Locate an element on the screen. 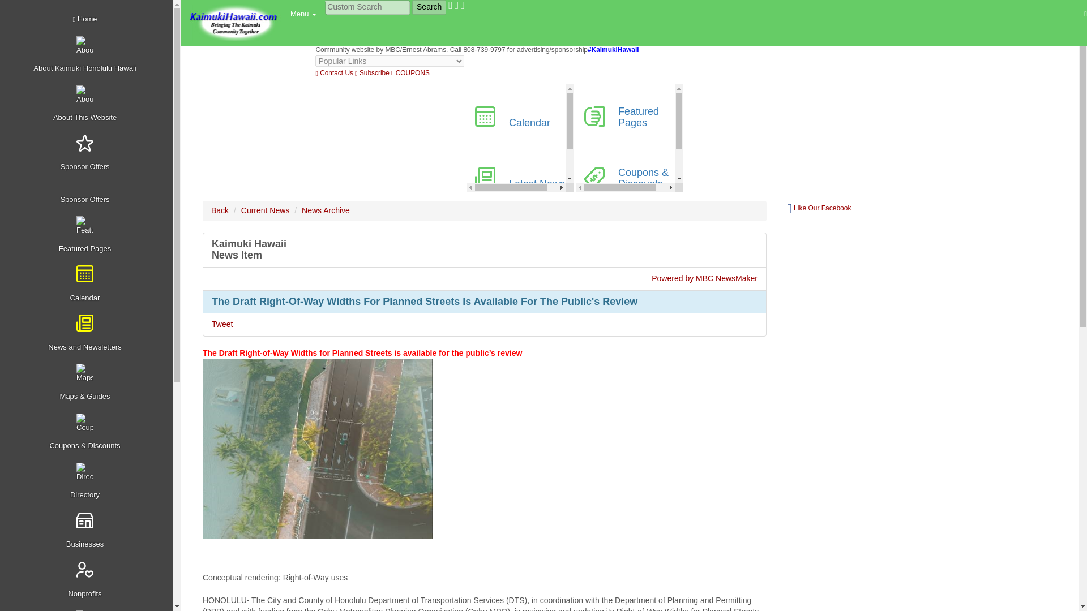  Directory is located at coordinates (88, 481).